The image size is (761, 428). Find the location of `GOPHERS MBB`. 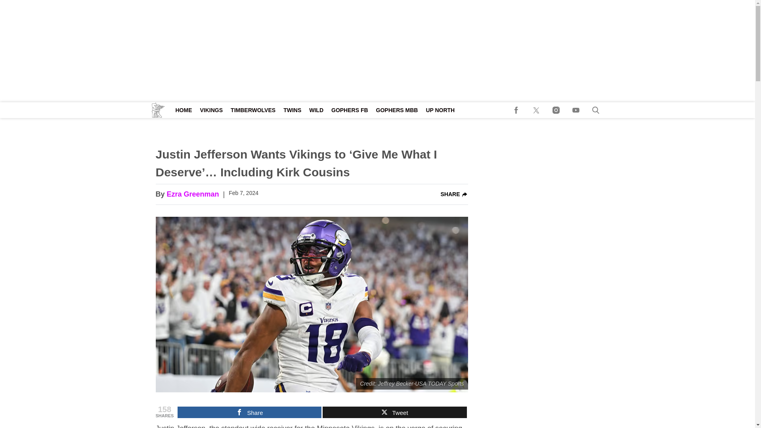

GOPHERS MBB is located at coordinates (397, 110).